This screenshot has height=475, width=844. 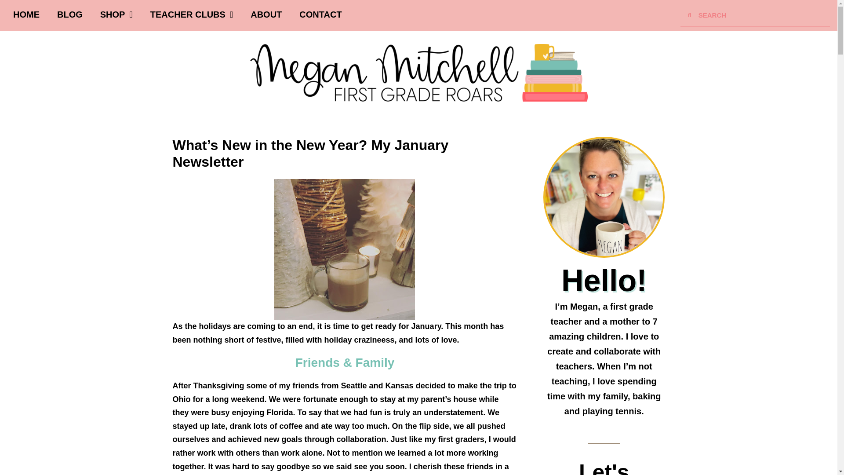 I want to click on CONTACT, so click(x=320, y=14).